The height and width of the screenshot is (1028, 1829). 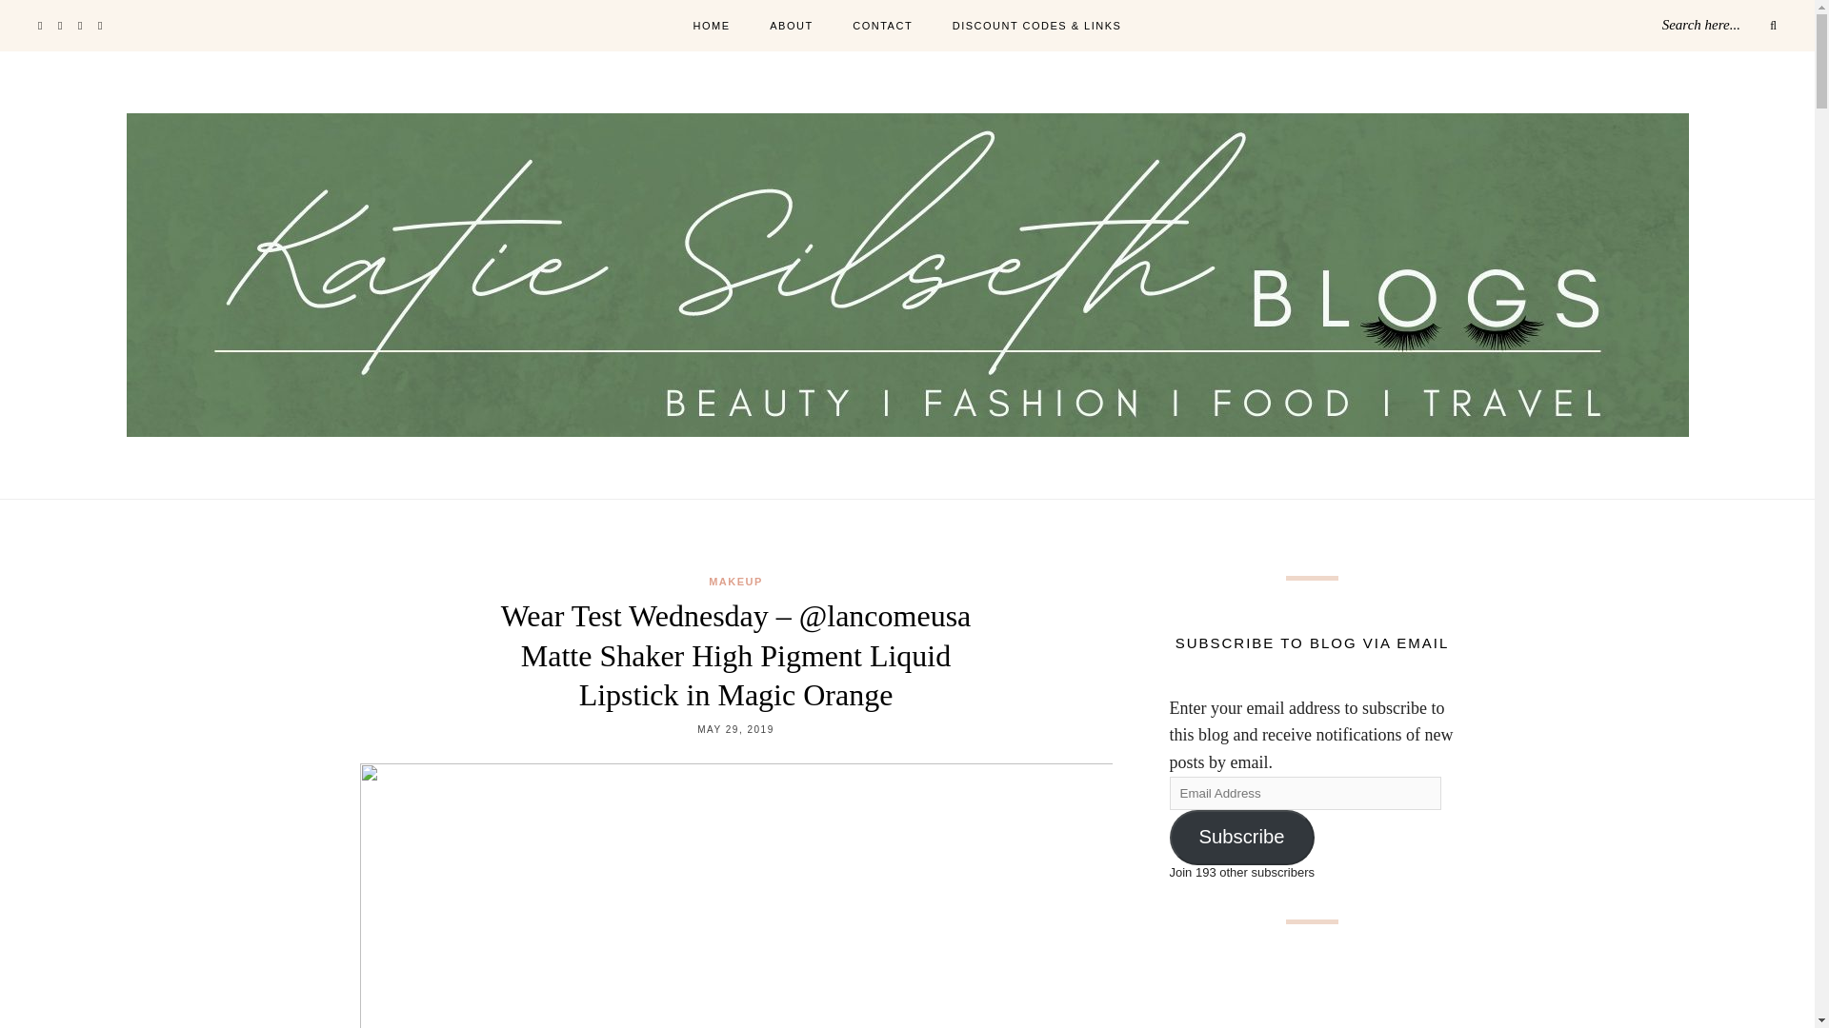 I want to click on MAKEUP, so click(x=735, y=581).